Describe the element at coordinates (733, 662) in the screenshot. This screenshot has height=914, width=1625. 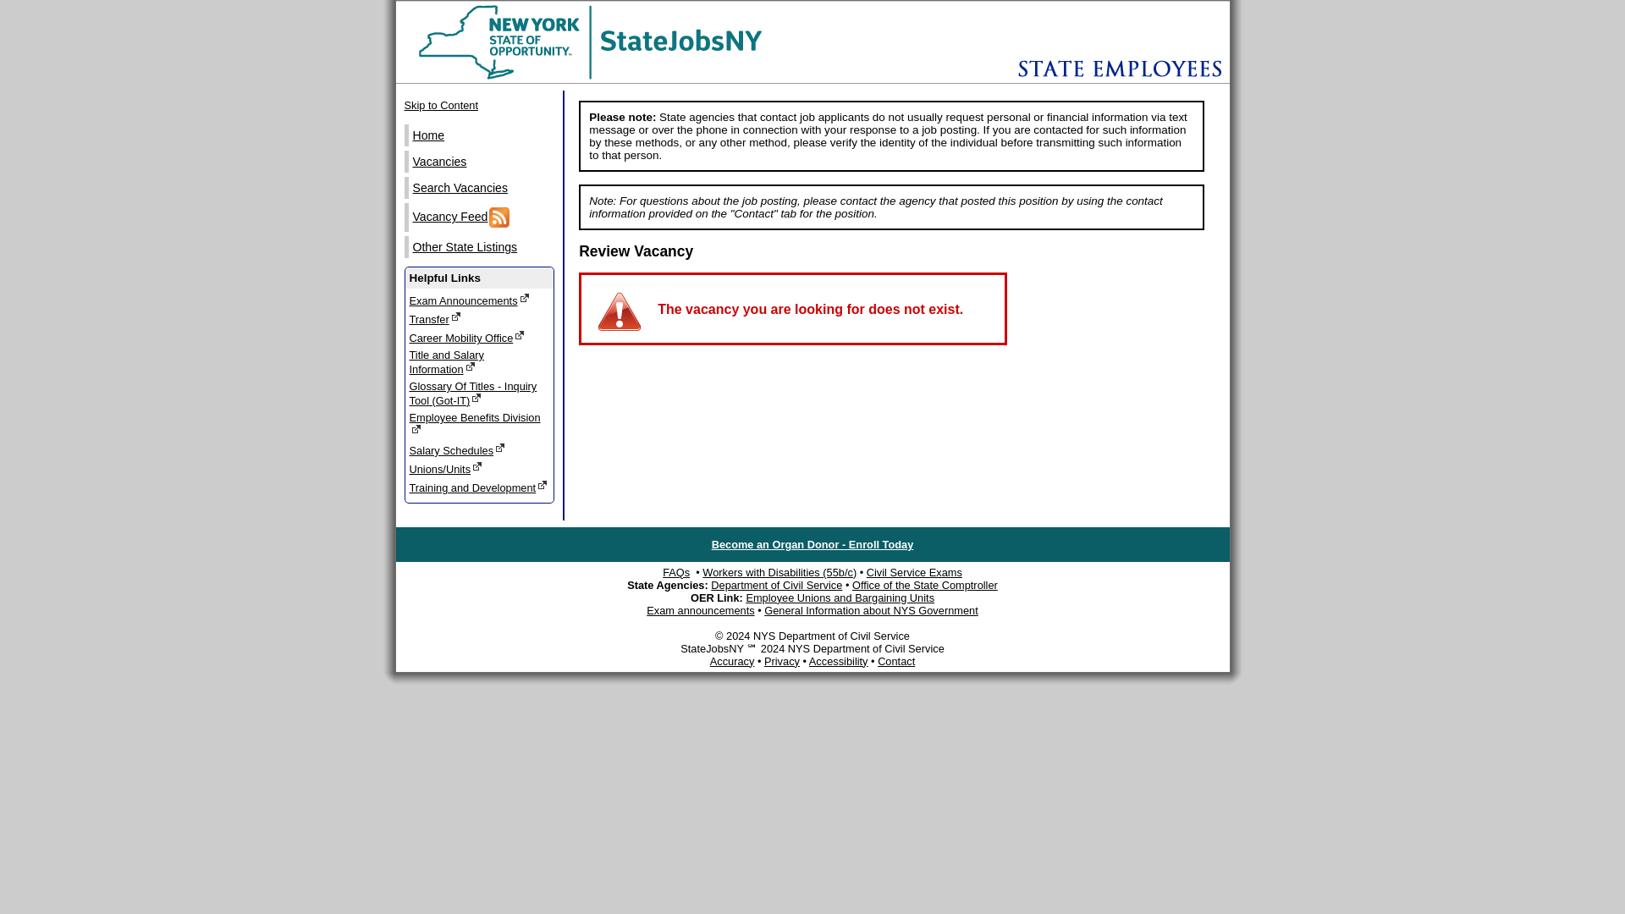
I see `Accuracy` at that location.